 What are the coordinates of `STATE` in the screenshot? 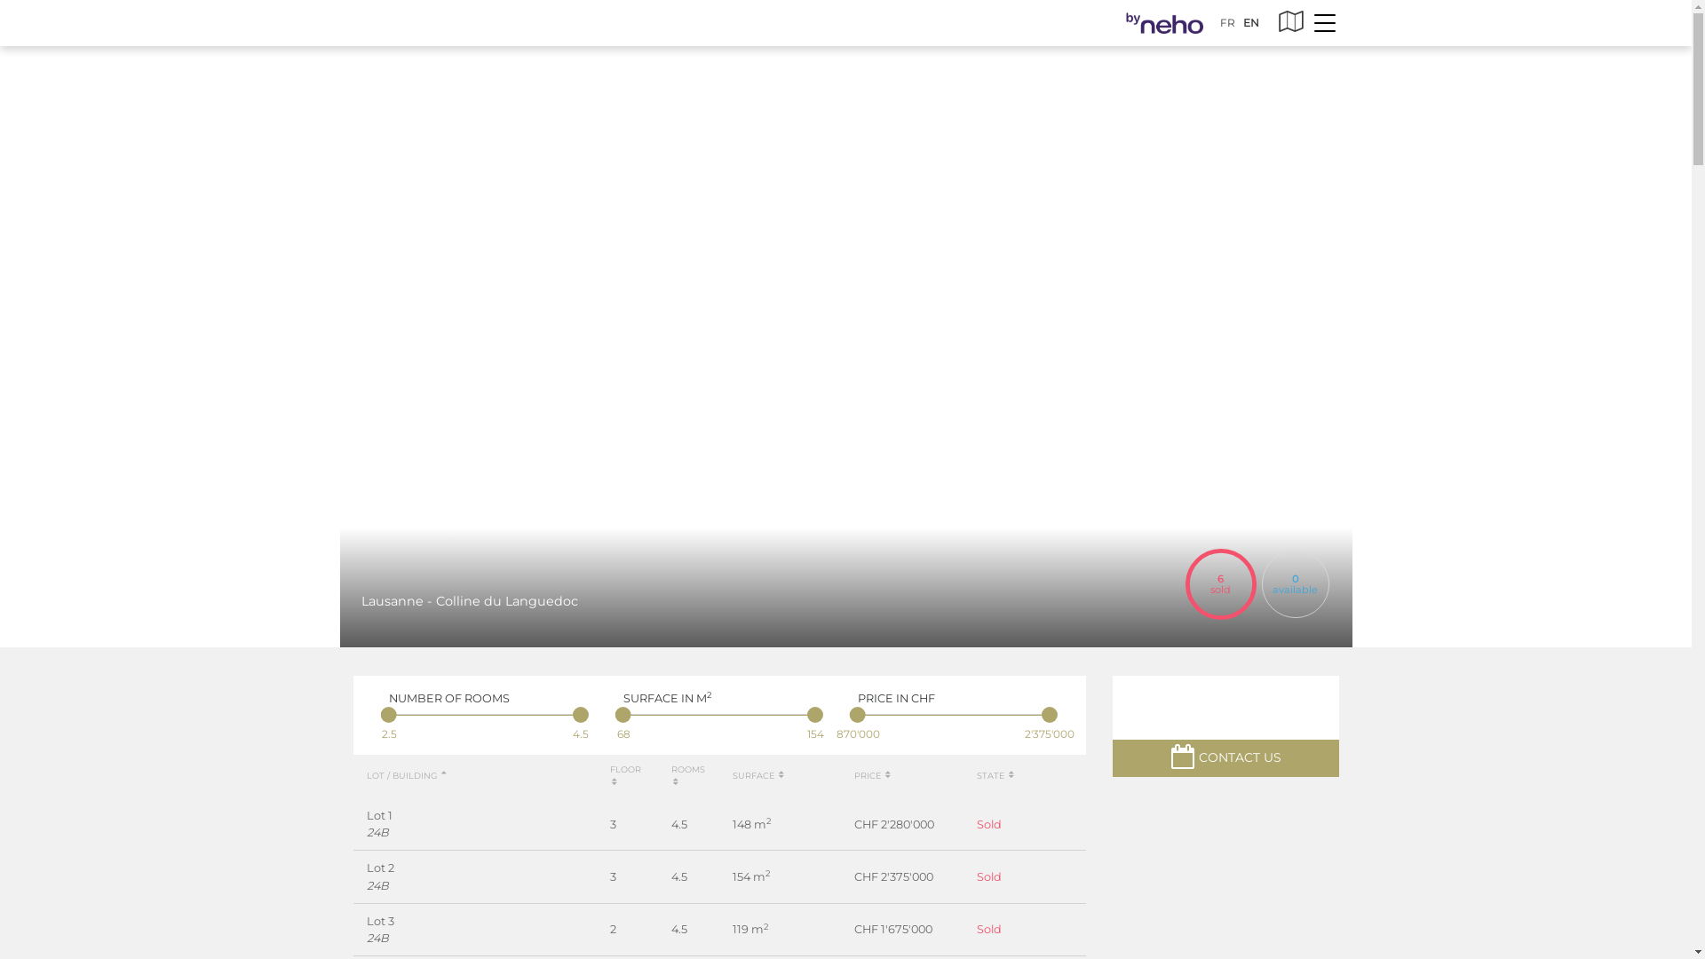 It's located at (996, 776).